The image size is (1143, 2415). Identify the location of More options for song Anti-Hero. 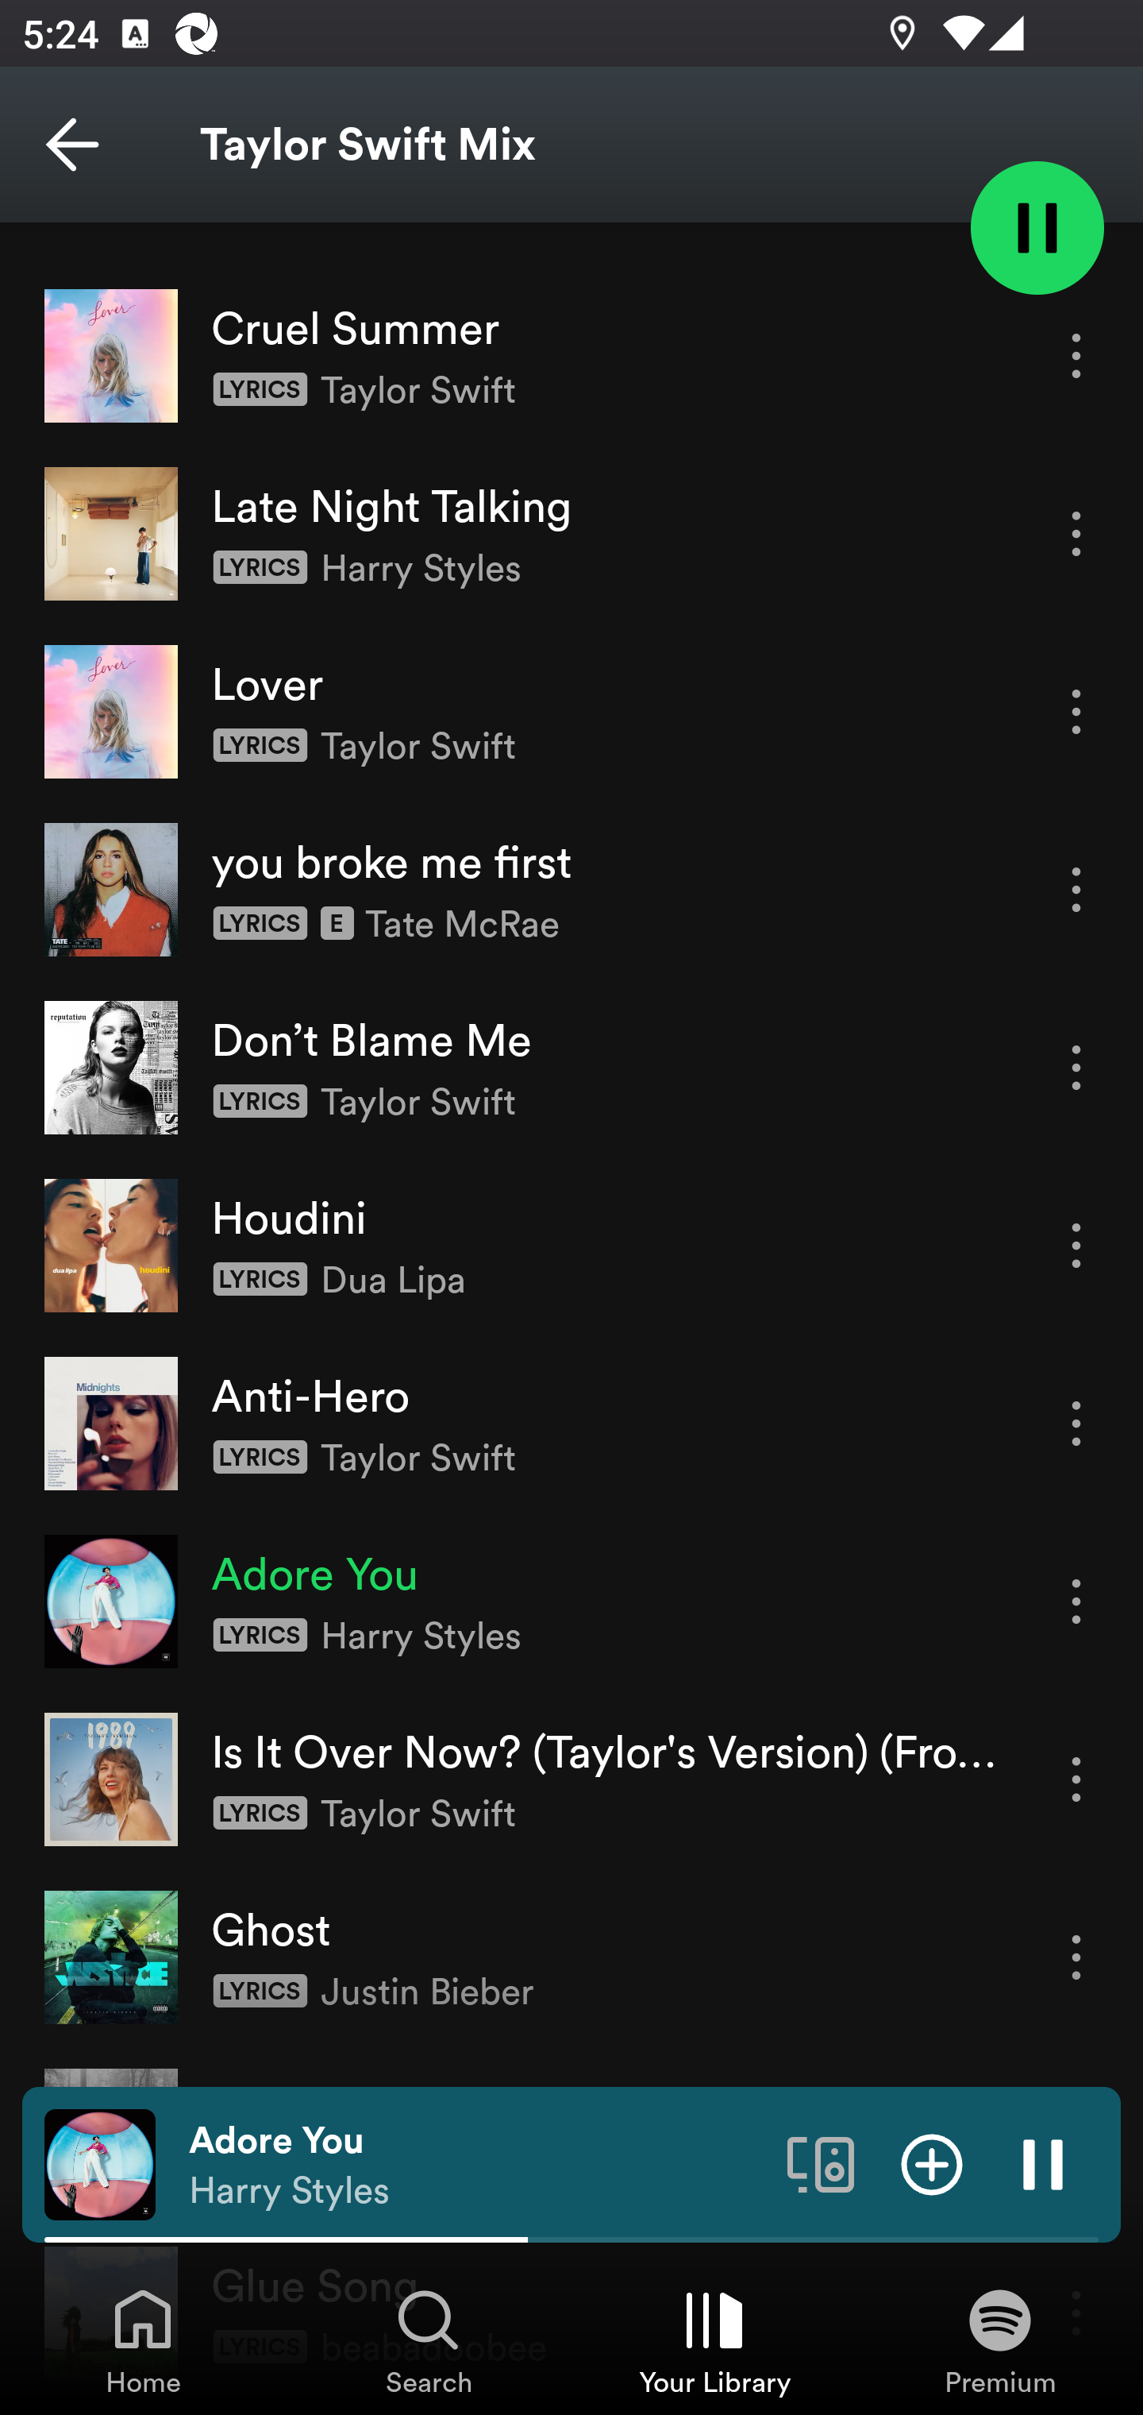
(1076, 1424).